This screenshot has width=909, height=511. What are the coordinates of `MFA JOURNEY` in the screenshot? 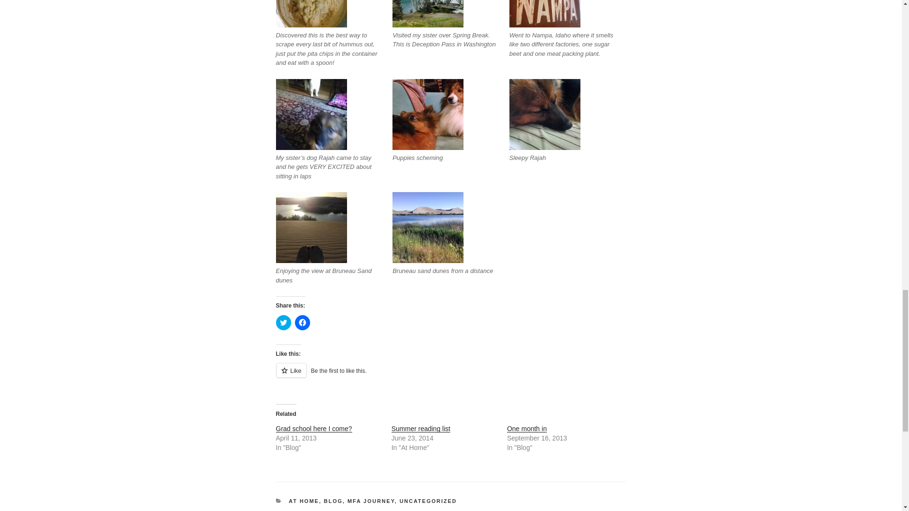 It's located at (371, 501).